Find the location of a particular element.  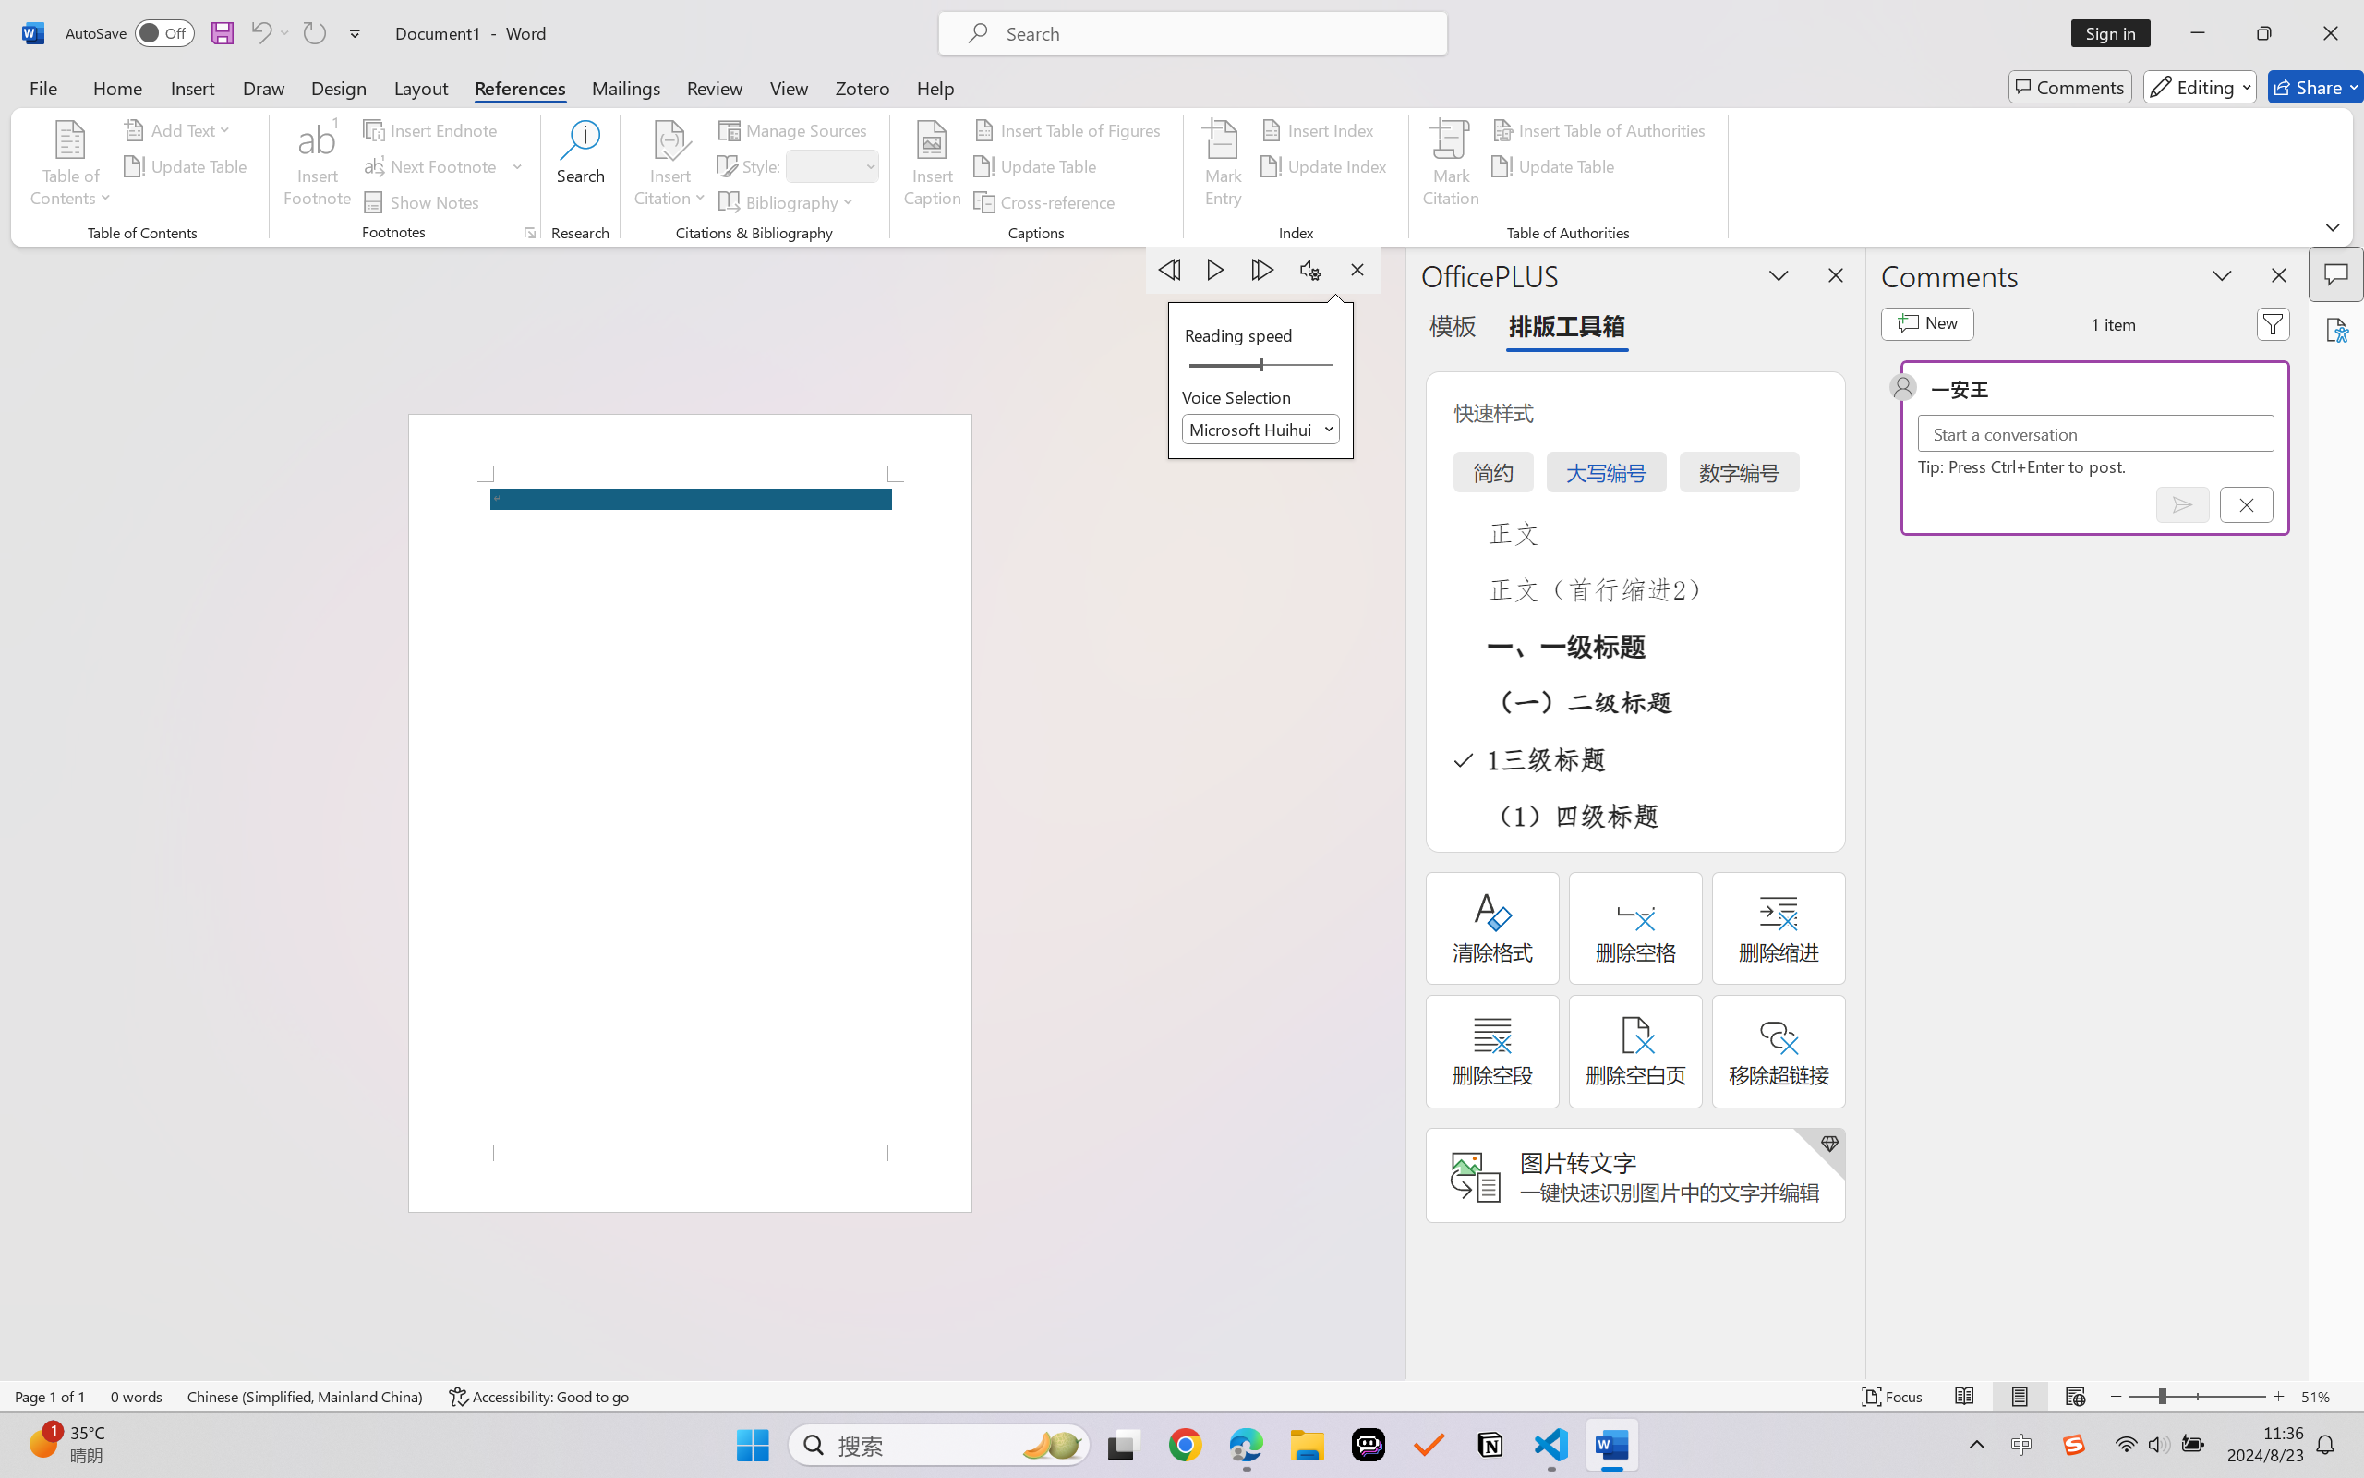

Table of Contents is located at coordinates (72, 166).